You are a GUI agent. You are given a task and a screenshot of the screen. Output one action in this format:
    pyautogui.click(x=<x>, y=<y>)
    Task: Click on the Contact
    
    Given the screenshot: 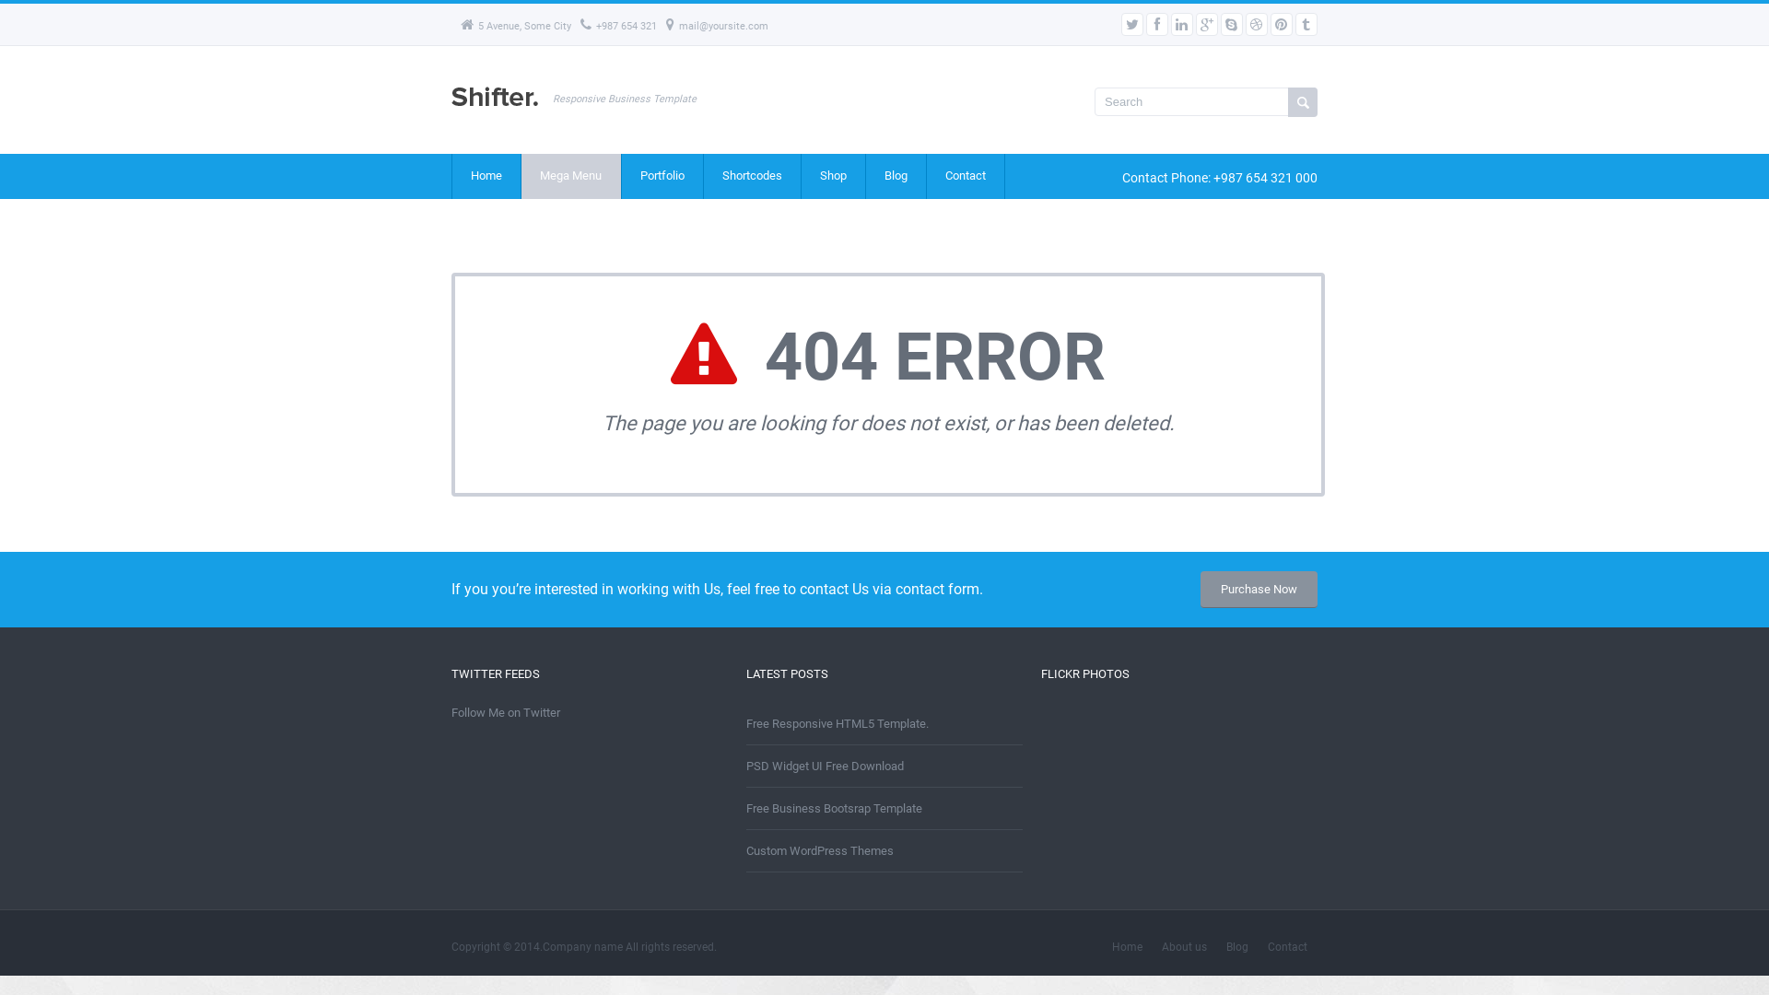 What is the action you would take?
    pyautogui.click(x=966, y=177)
    